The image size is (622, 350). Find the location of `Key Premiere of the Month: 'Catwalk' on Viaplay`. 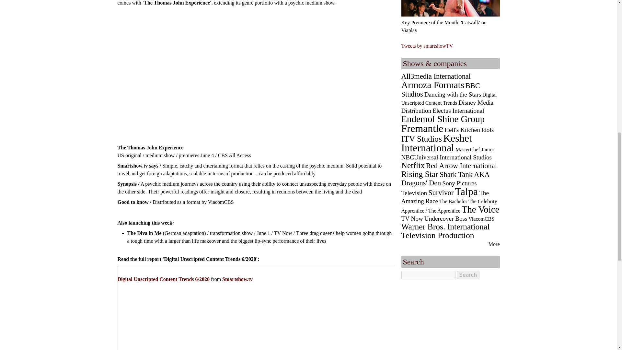

Key Premiere of the Month: 'Catwalk' on Viaplay is located at coordinates (444, 26).